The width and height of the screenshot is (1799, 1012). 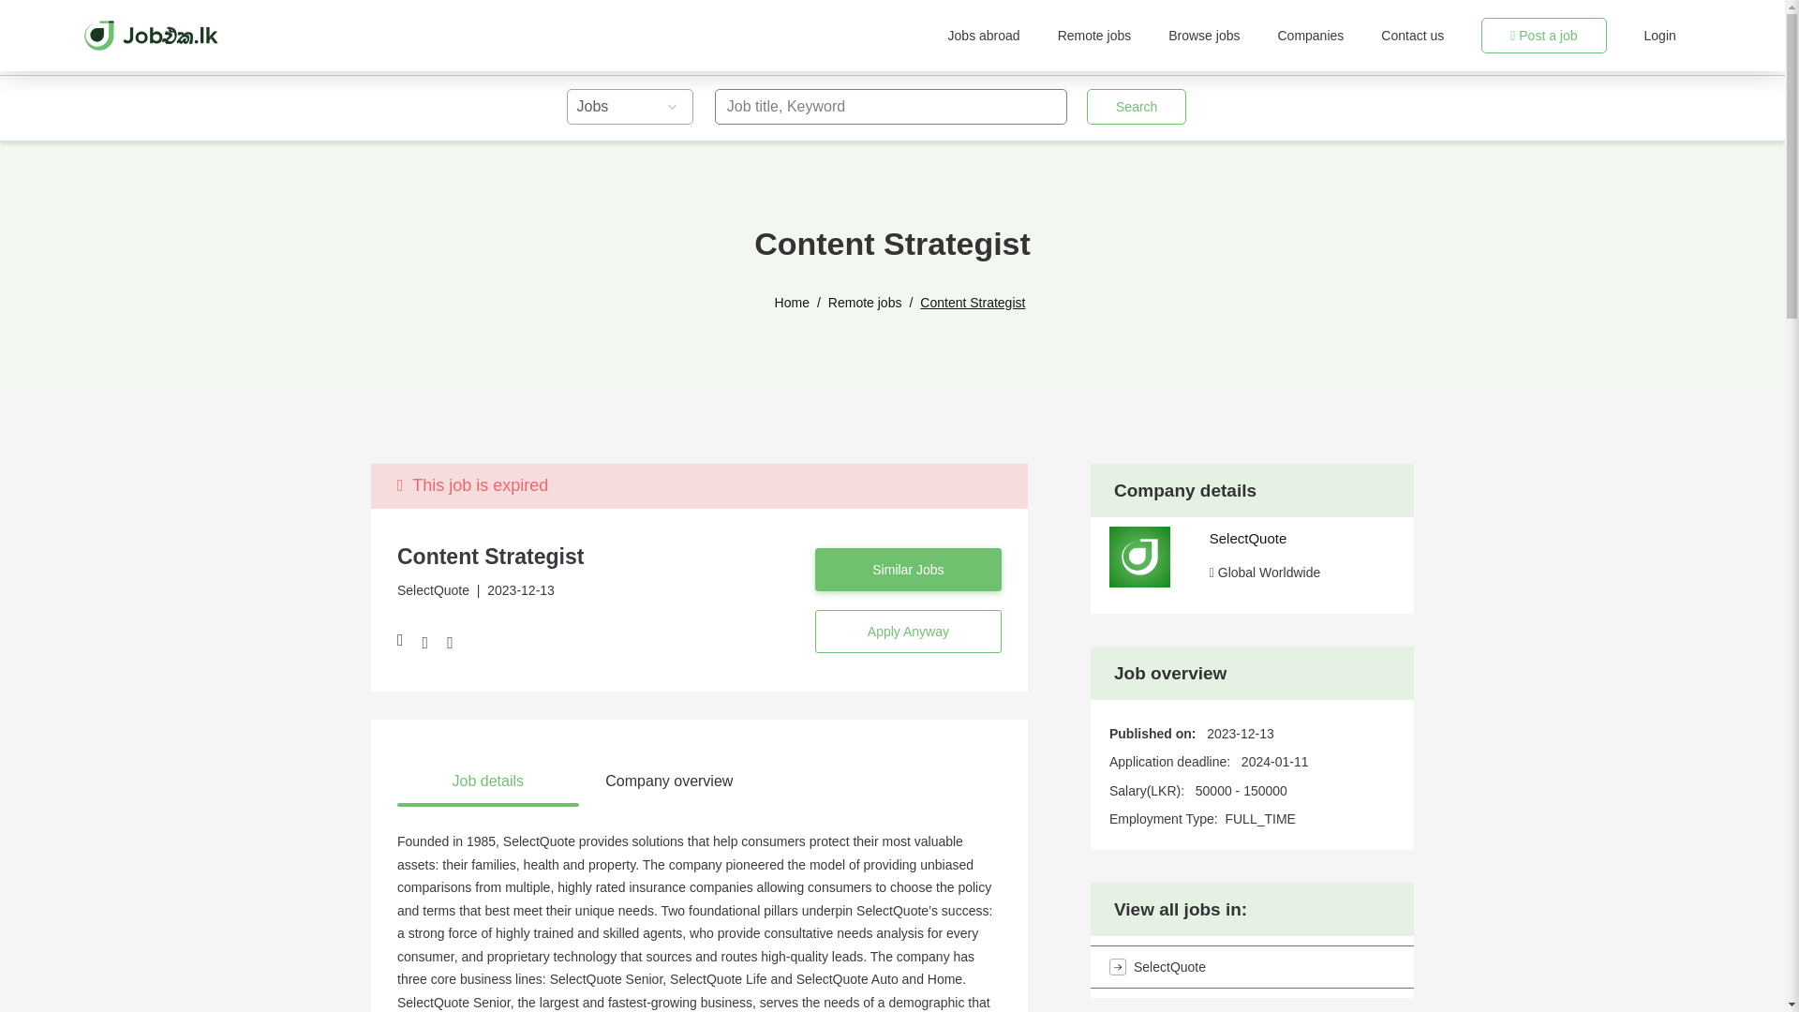 I want to click on Search, so click(x=1136, y=107).